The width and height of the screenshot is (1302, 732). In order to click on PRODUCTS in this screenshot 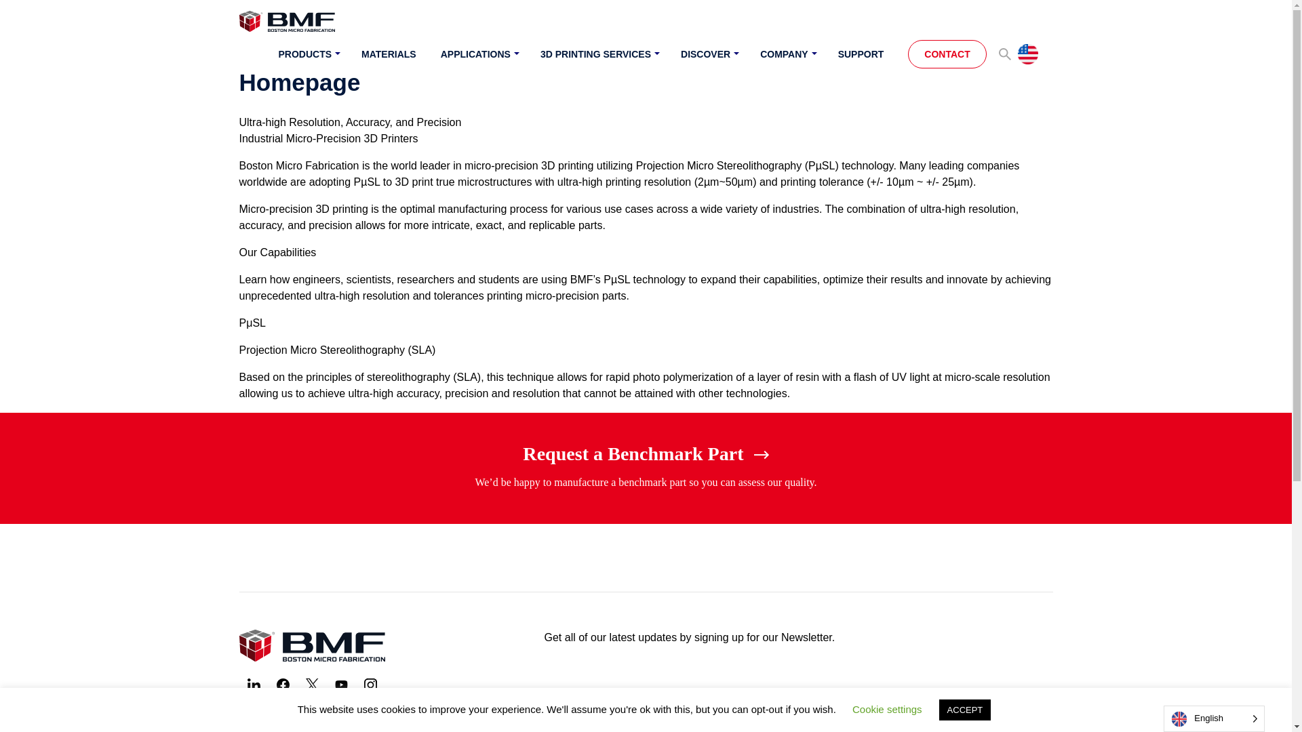, I will do `click(308, 56)`.